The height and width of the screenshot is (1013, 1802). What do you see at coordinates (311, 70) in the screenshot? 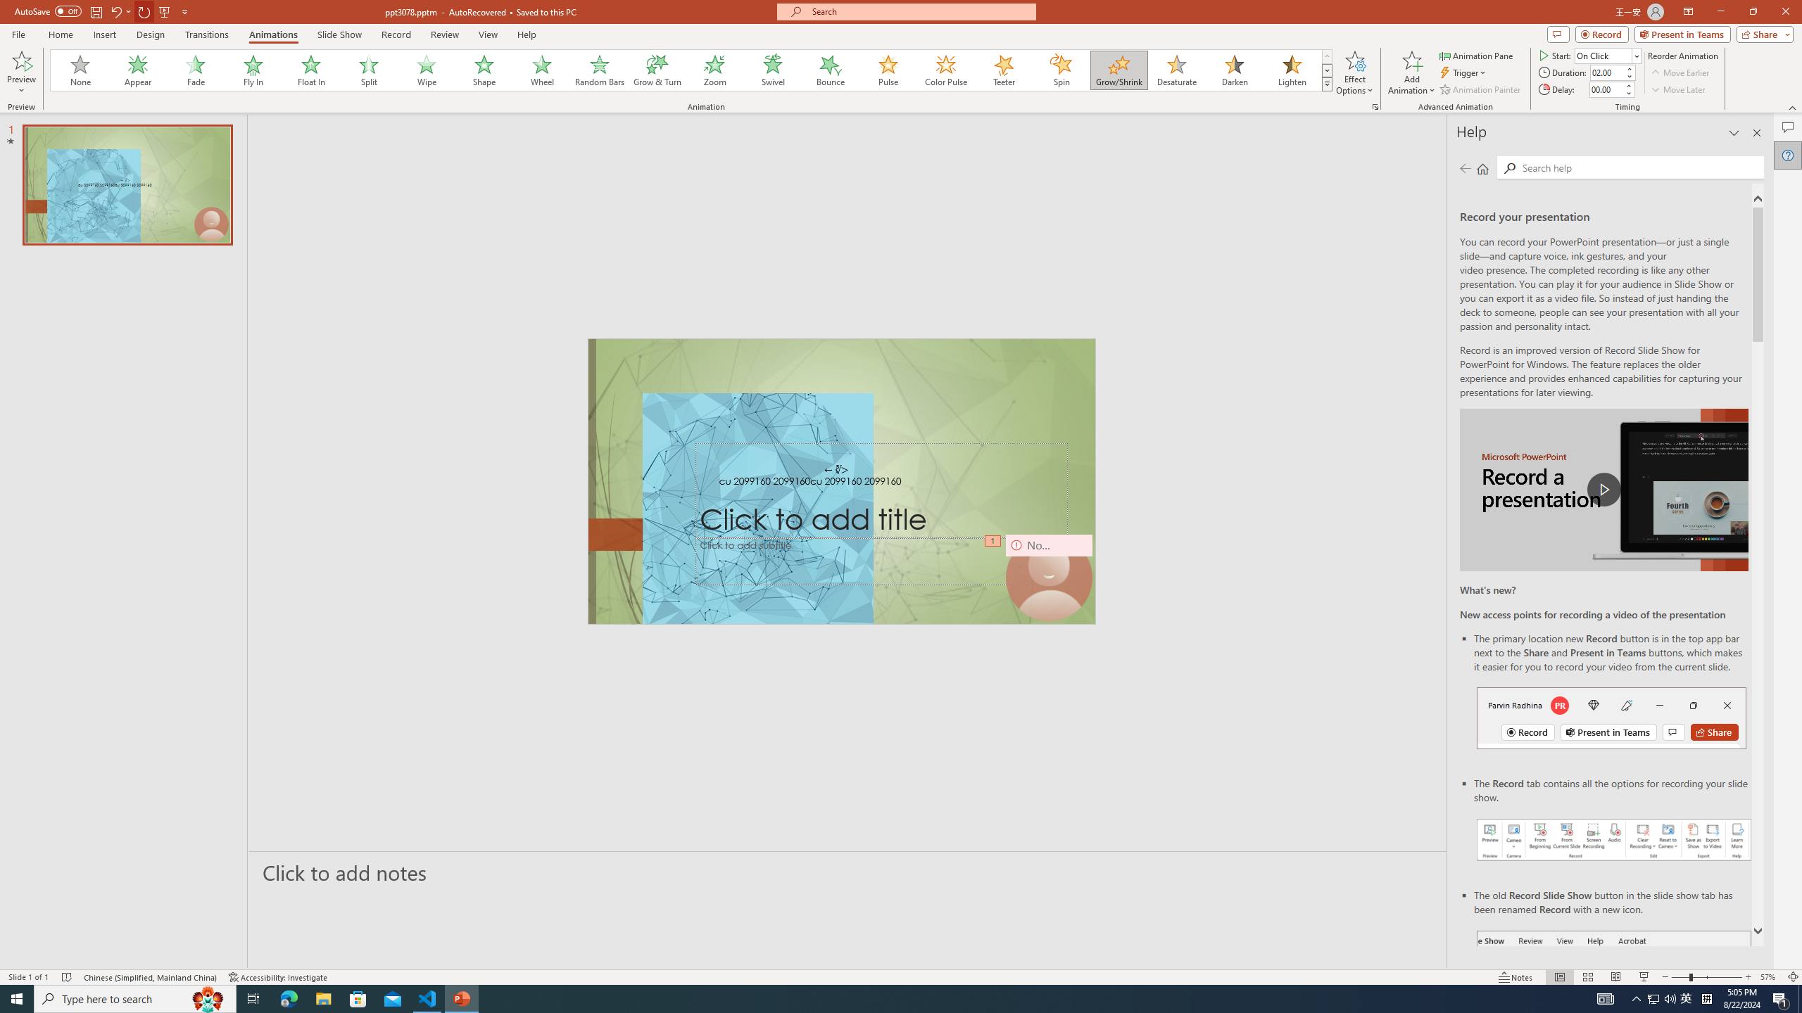
I see `Float In` at bounding box center [311, 70].